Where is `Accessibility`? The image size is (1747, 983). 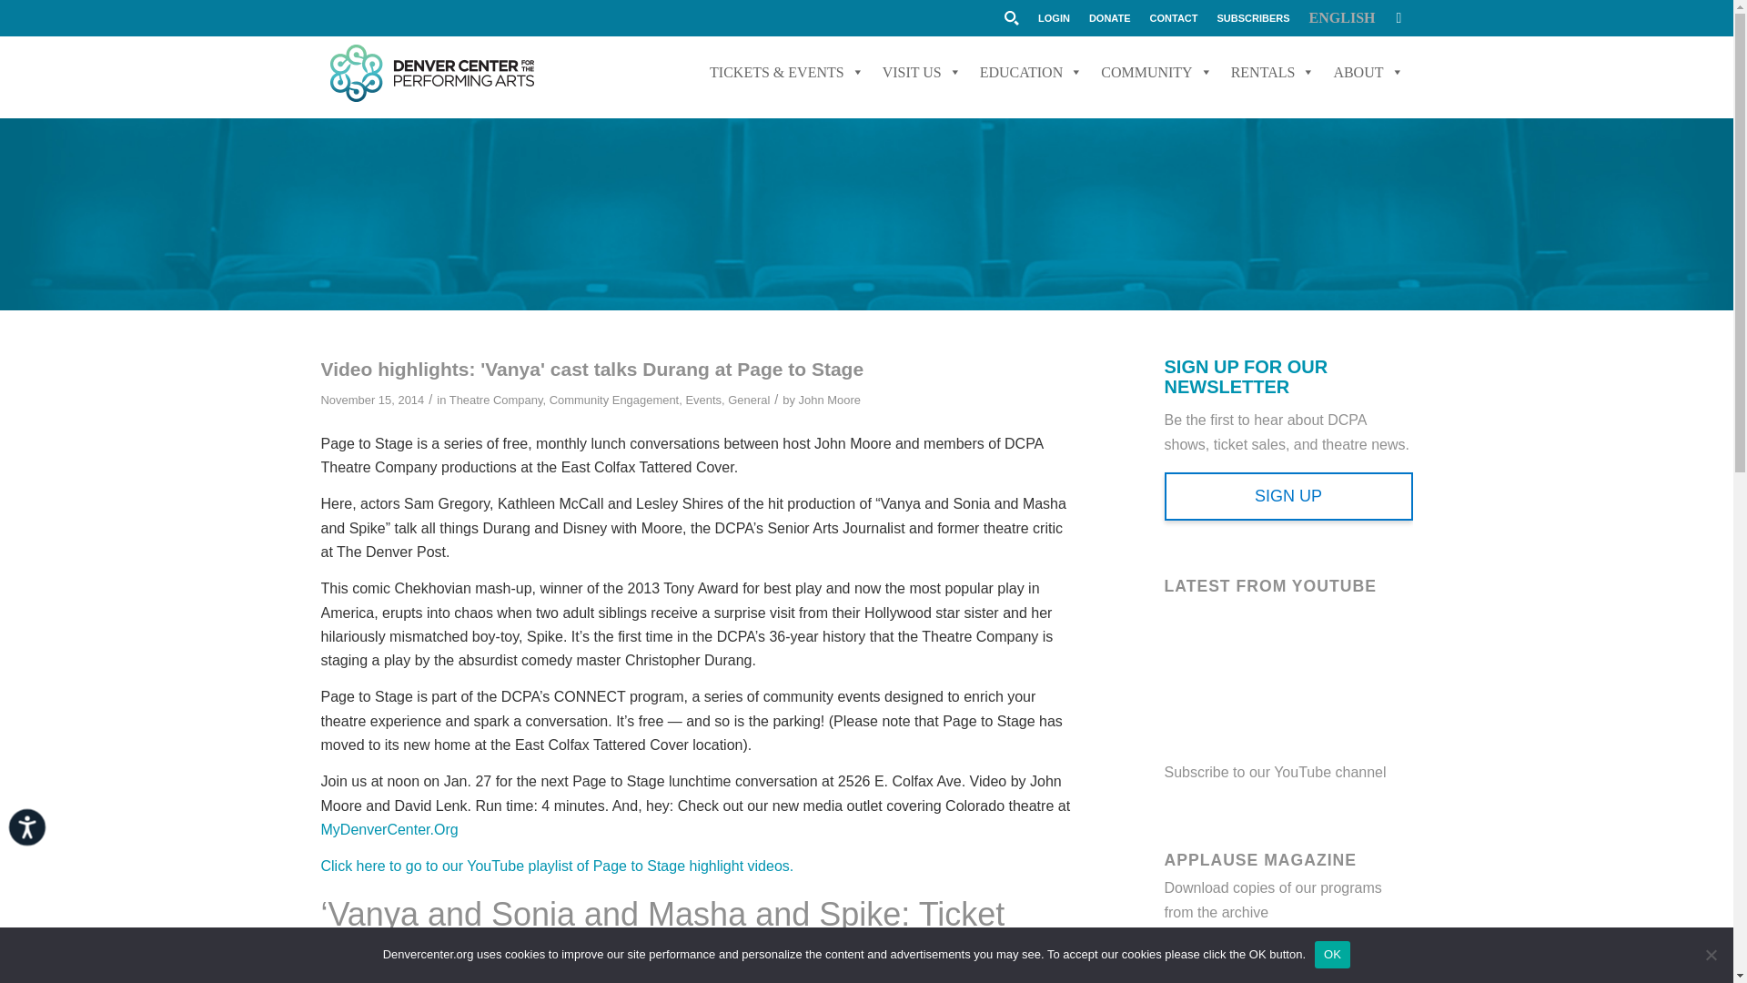 Accessibility is located at coordinates (47, 846).